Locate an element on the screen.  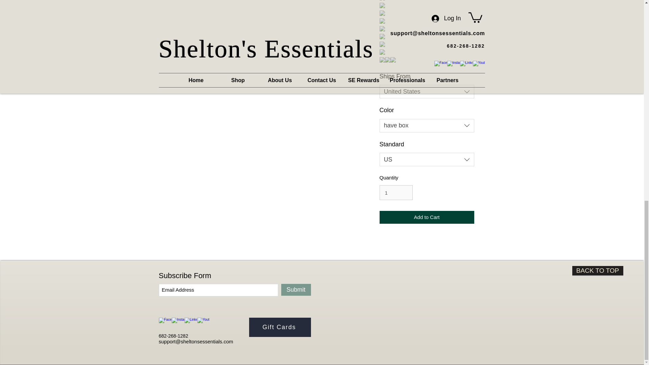
United States is located at coordinates (426, 91).